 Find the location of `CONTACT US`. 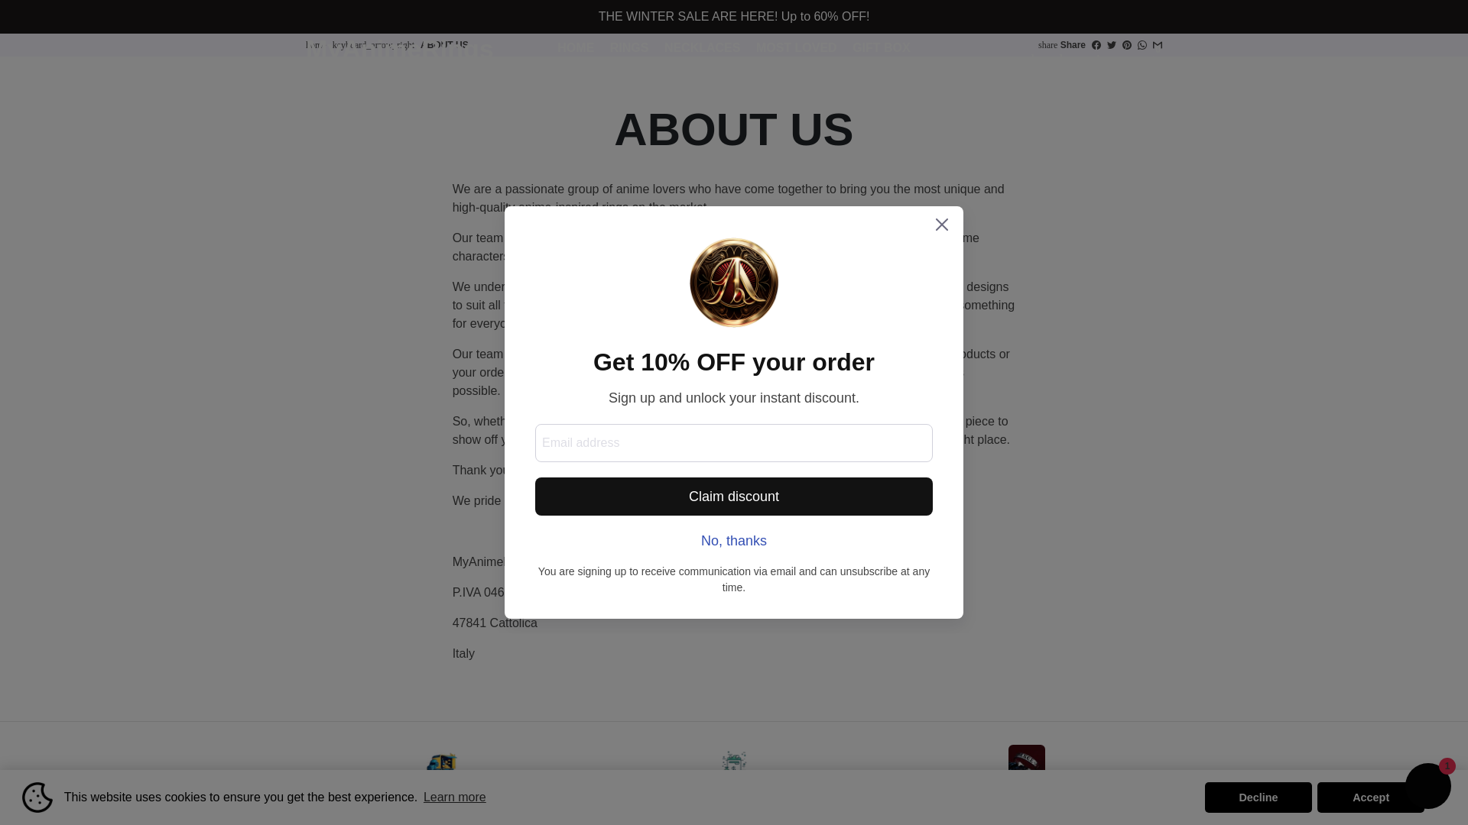

CONTACT US is located at coordinates (774, 72).